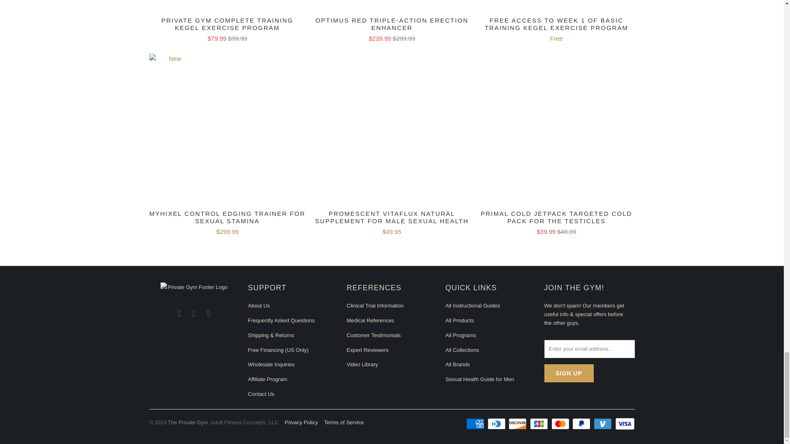  I want to click on American Express, so click(476, 424).